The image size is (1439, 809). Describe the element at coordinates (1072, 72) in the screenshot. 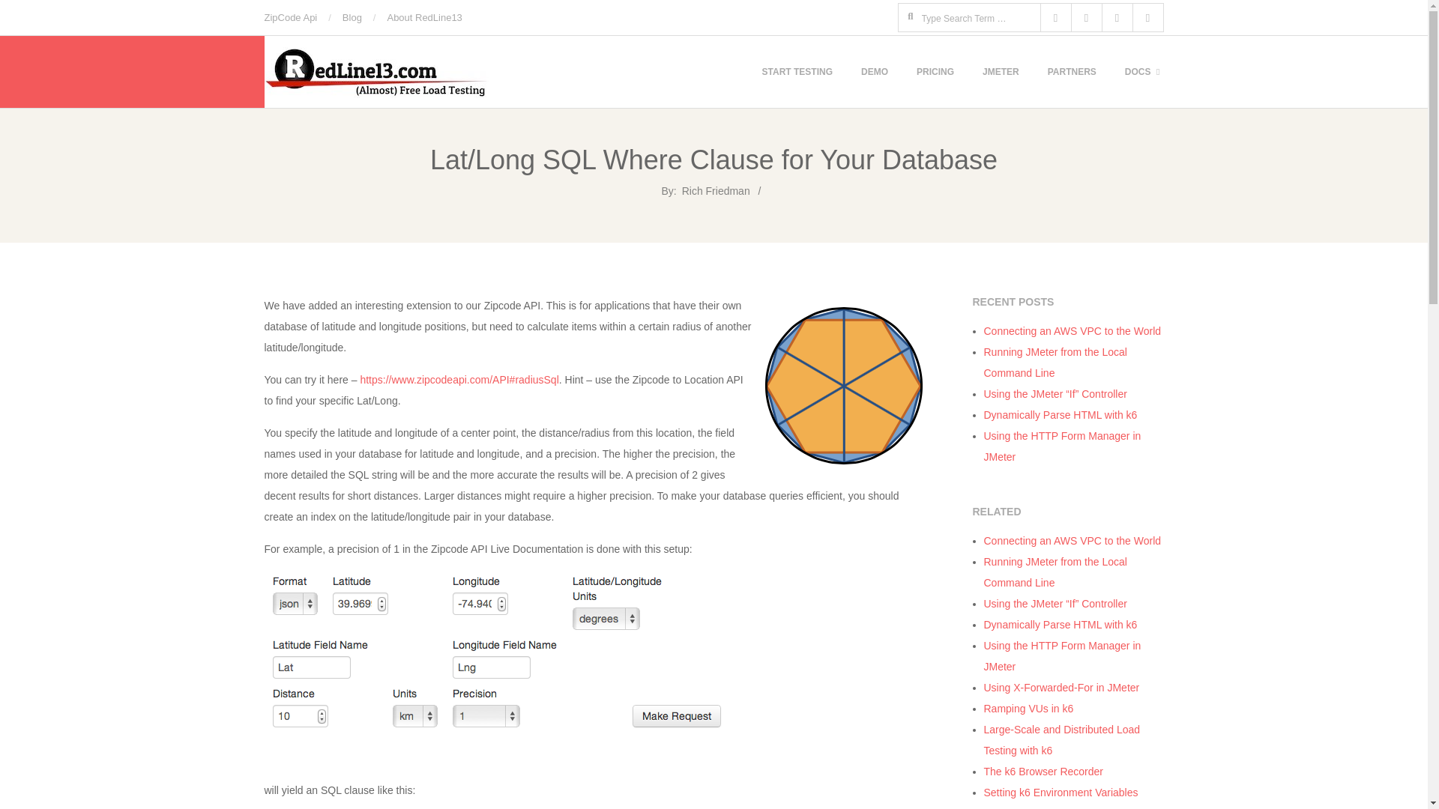

I see `PARTNERS` at that location.